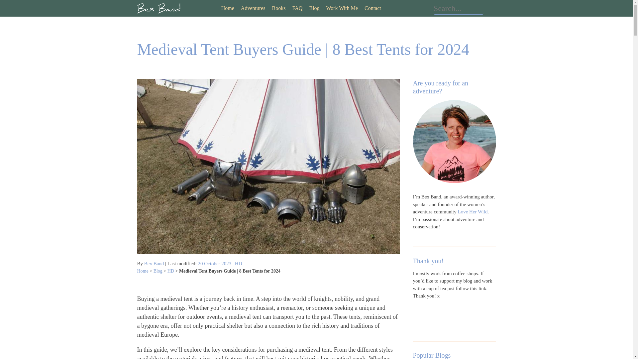  What do you see at coordinates (142, 271) in the screenshot?
I see `Home` at bounding box center [142, 271].